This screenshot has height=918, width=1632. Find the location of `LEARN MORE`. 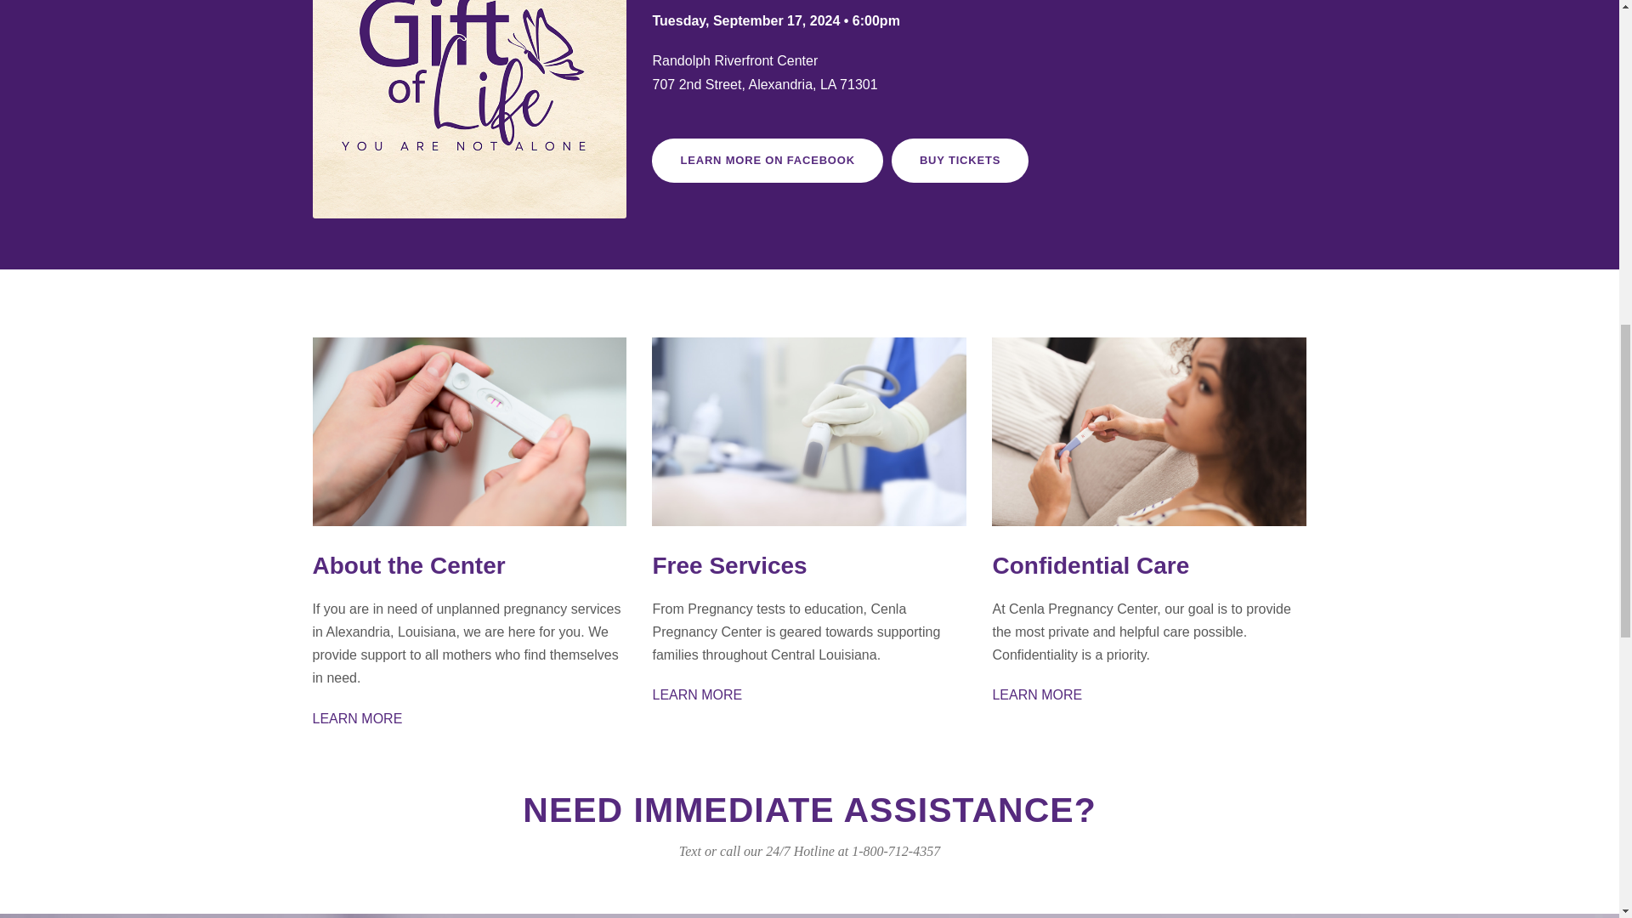

LEARN MORE is located at coordinates (1037, 694).